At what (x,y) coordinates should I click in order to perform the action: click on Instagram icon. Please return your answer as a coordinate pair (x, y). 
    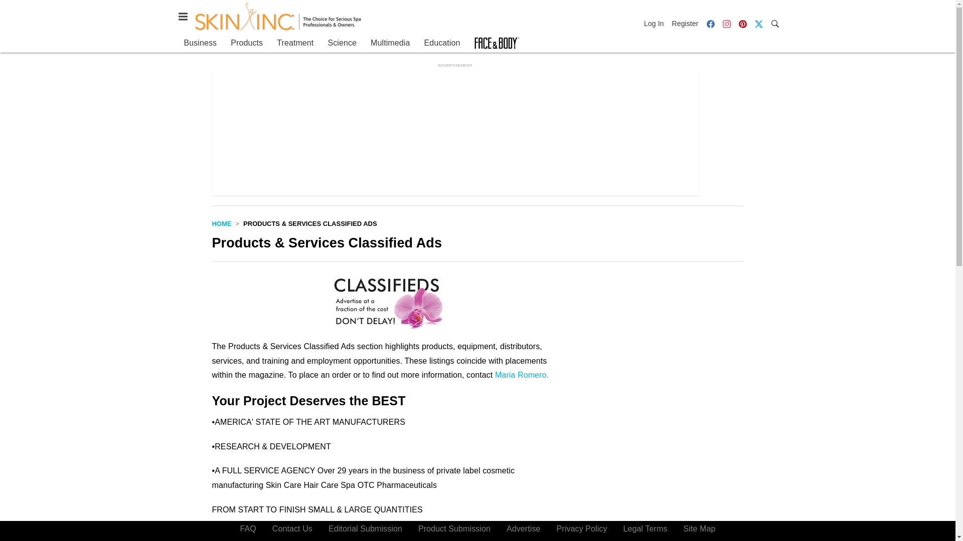
    Looking at the image, I should click on (726, 23).